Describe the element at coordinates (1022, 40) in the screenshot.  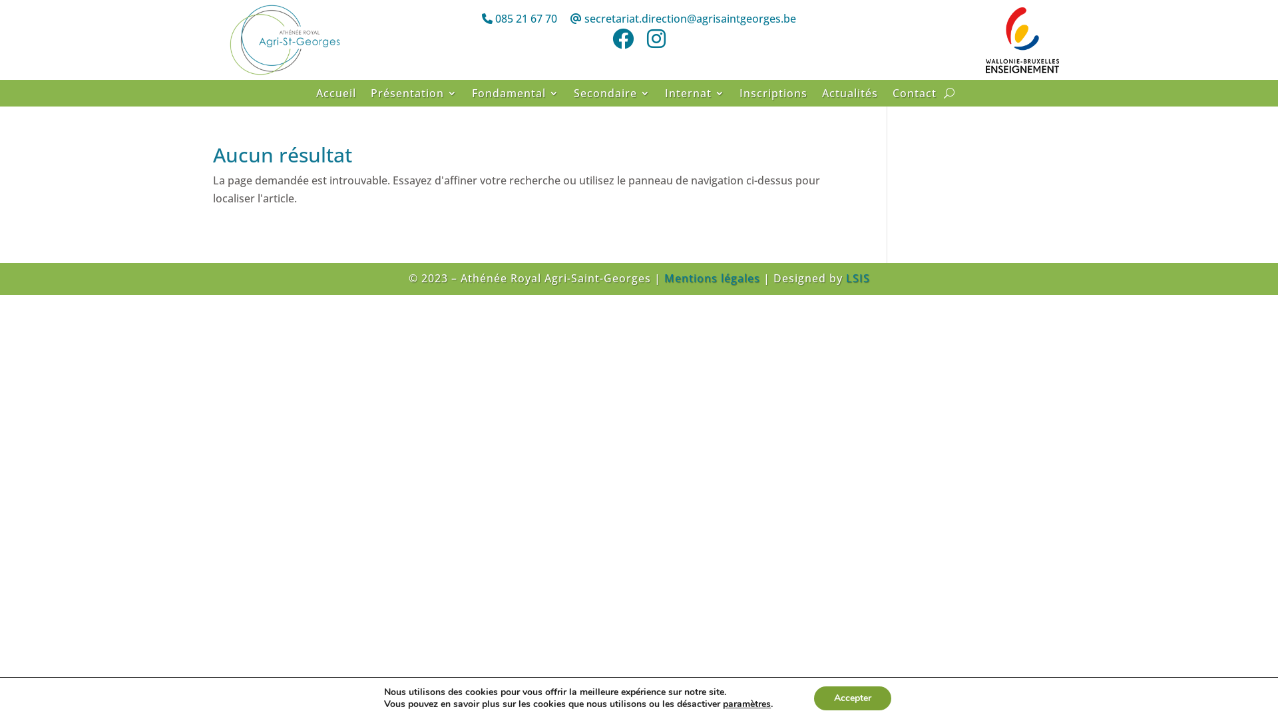
I see `enseignement-FBW` at that location.